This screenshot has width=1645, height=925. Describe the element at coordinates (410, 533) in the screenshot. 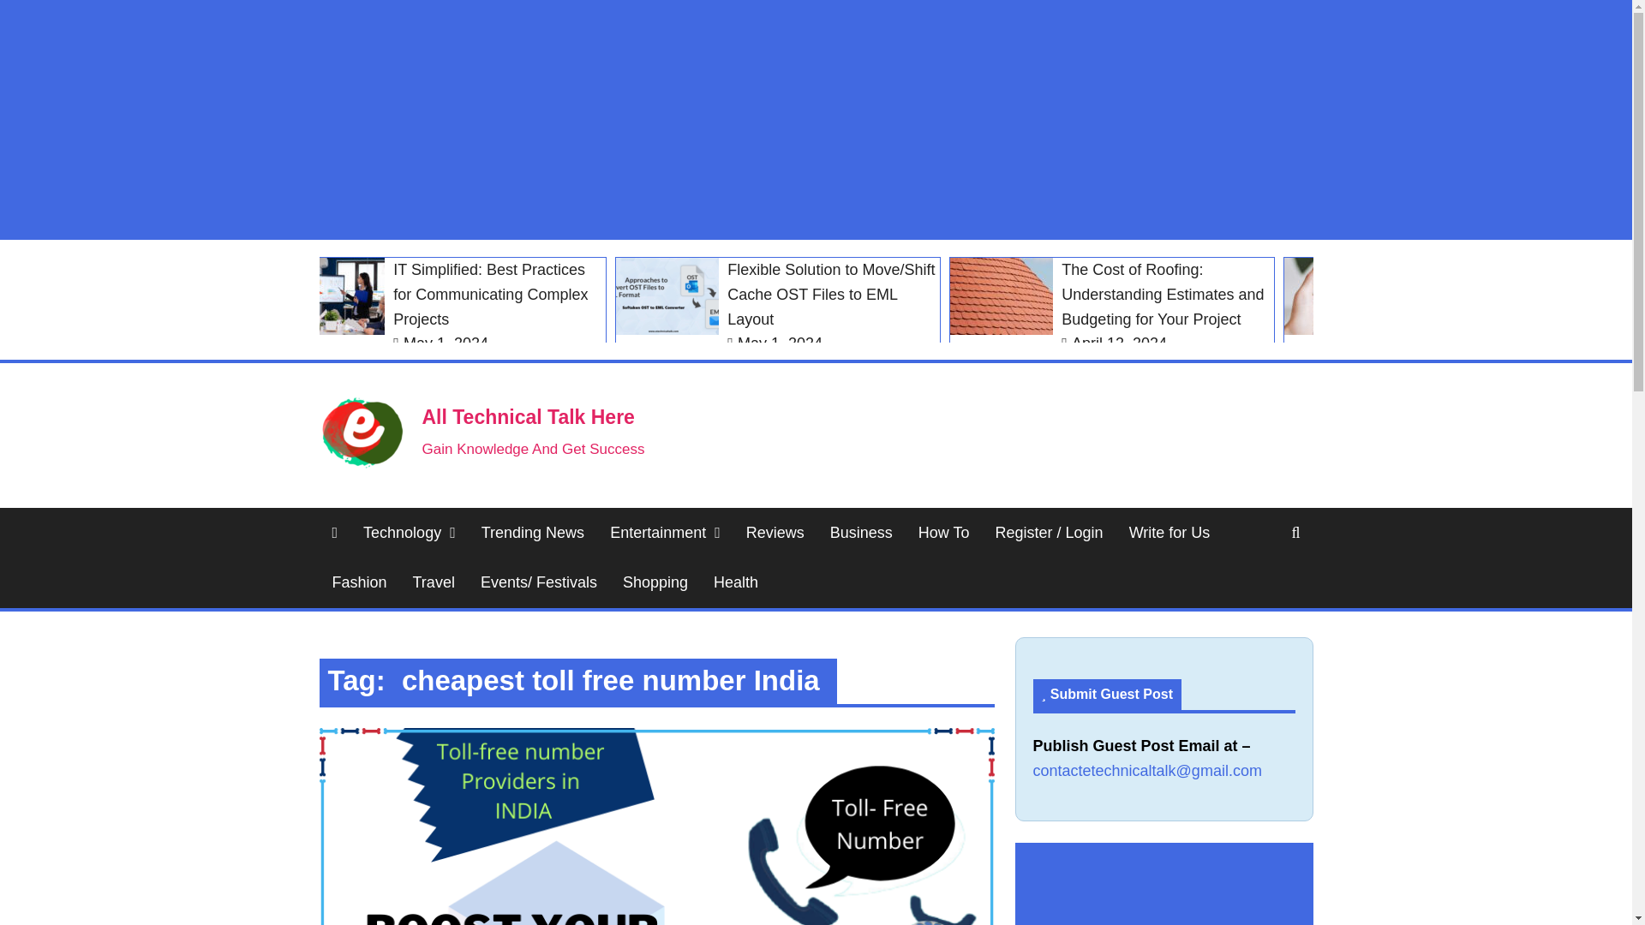

I see `Technology` at that location.